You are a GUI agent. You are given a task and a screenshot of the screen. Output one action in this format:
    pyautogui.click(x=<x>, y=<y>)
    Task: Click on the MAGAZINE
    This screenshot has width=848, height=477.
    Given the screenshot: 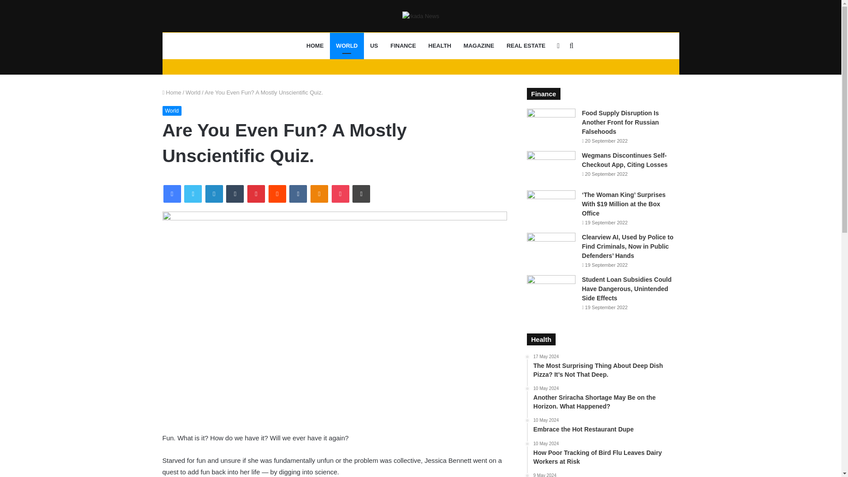 What is the action you would take?
    pyautogui.click(x=479, y=46)
    